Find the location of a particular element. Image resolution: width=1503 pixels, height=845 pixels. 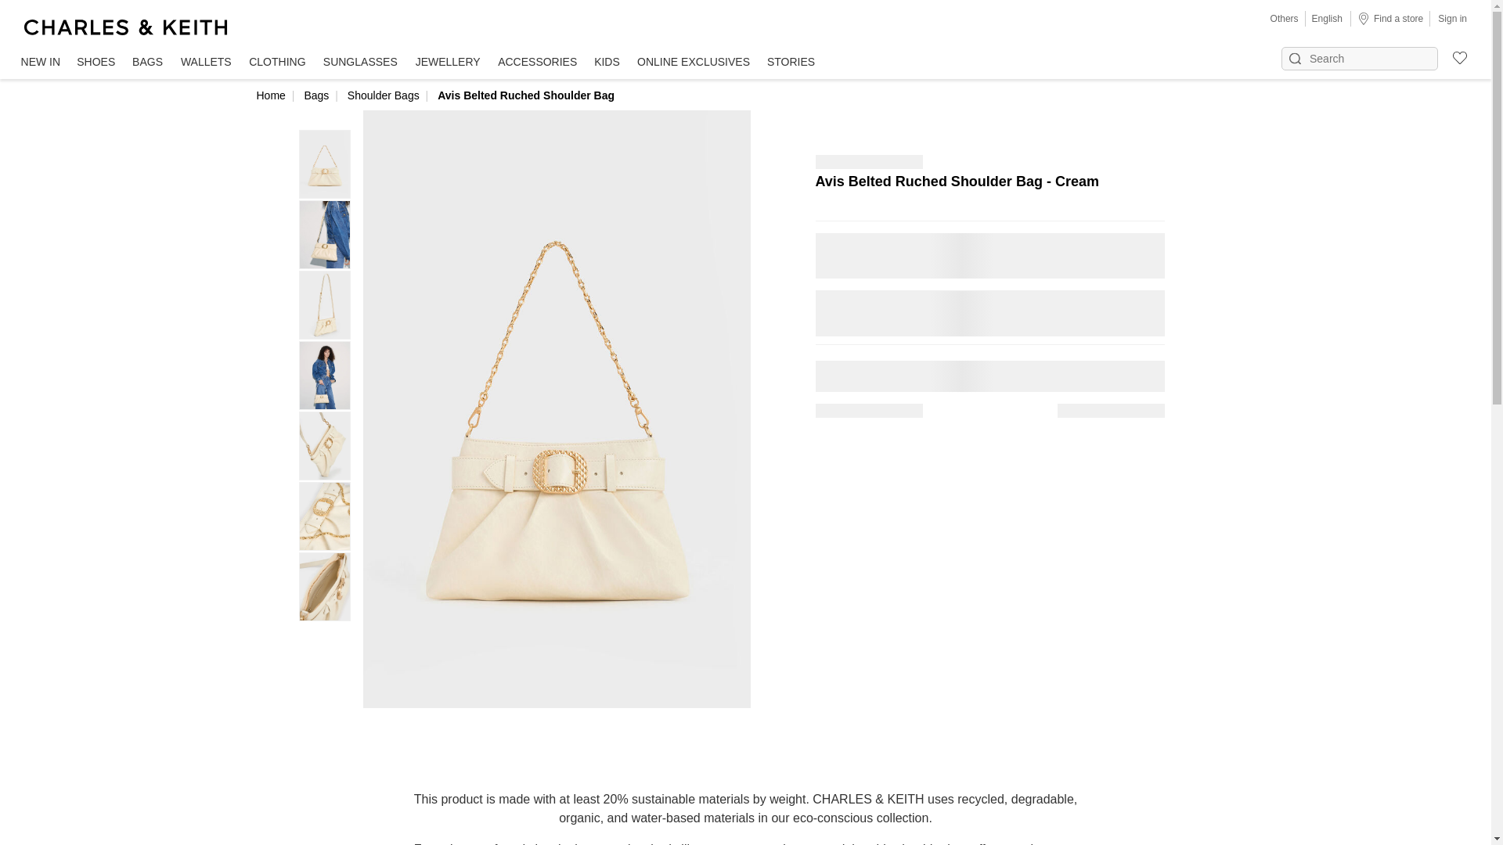

SUNGLASSES is located at coordinates (360, 63).